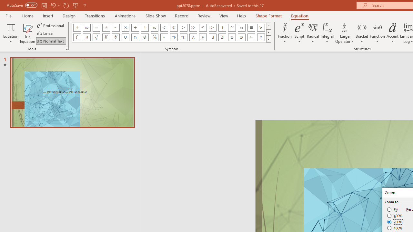 The height and width of the screenshot is (232, 413). I want to click on Equation Symbol Degrees Fahrenheit, so click(174, 37).